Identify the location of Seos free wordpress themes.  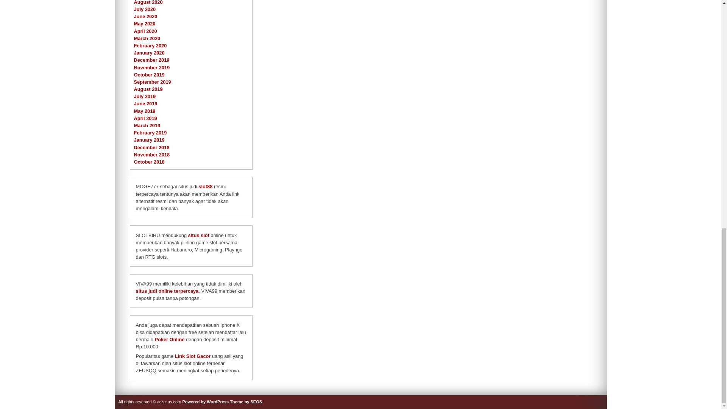
(245, 402).